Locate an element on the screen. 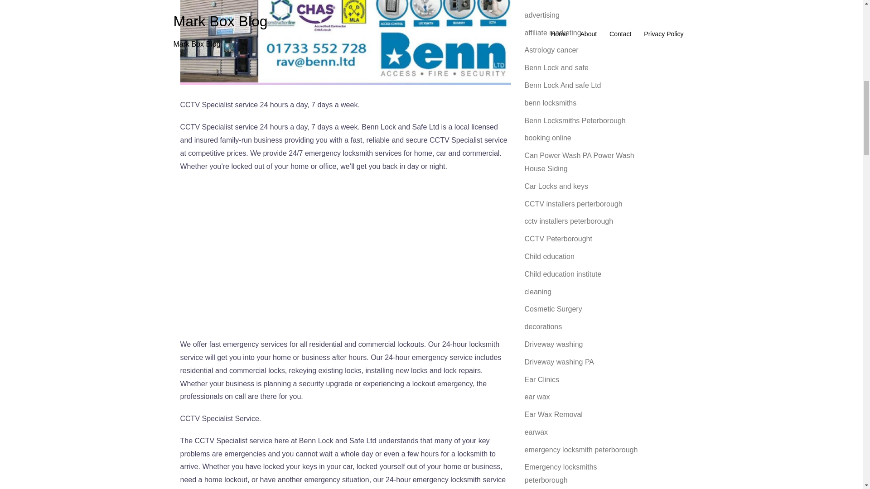 Image resolution: width=870 pixels, height=489 pixels. Benn Lock and safe is located at coordinates (556, 67).